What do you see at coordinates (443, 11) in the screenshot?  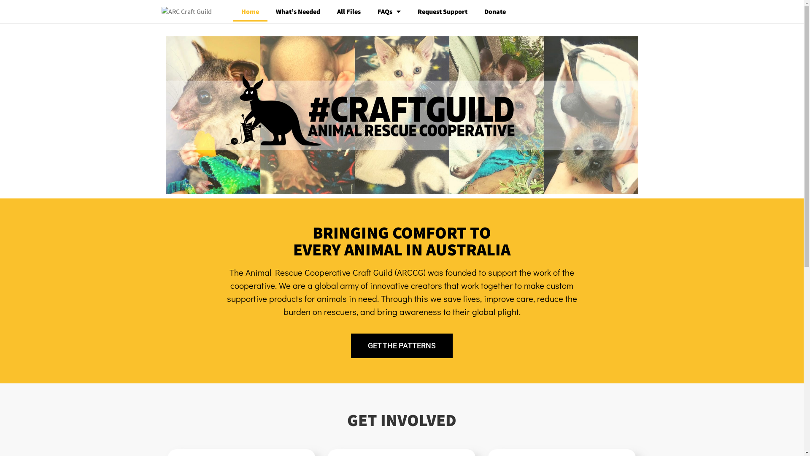 I see `Request Support` at bounding box center [443, 11].